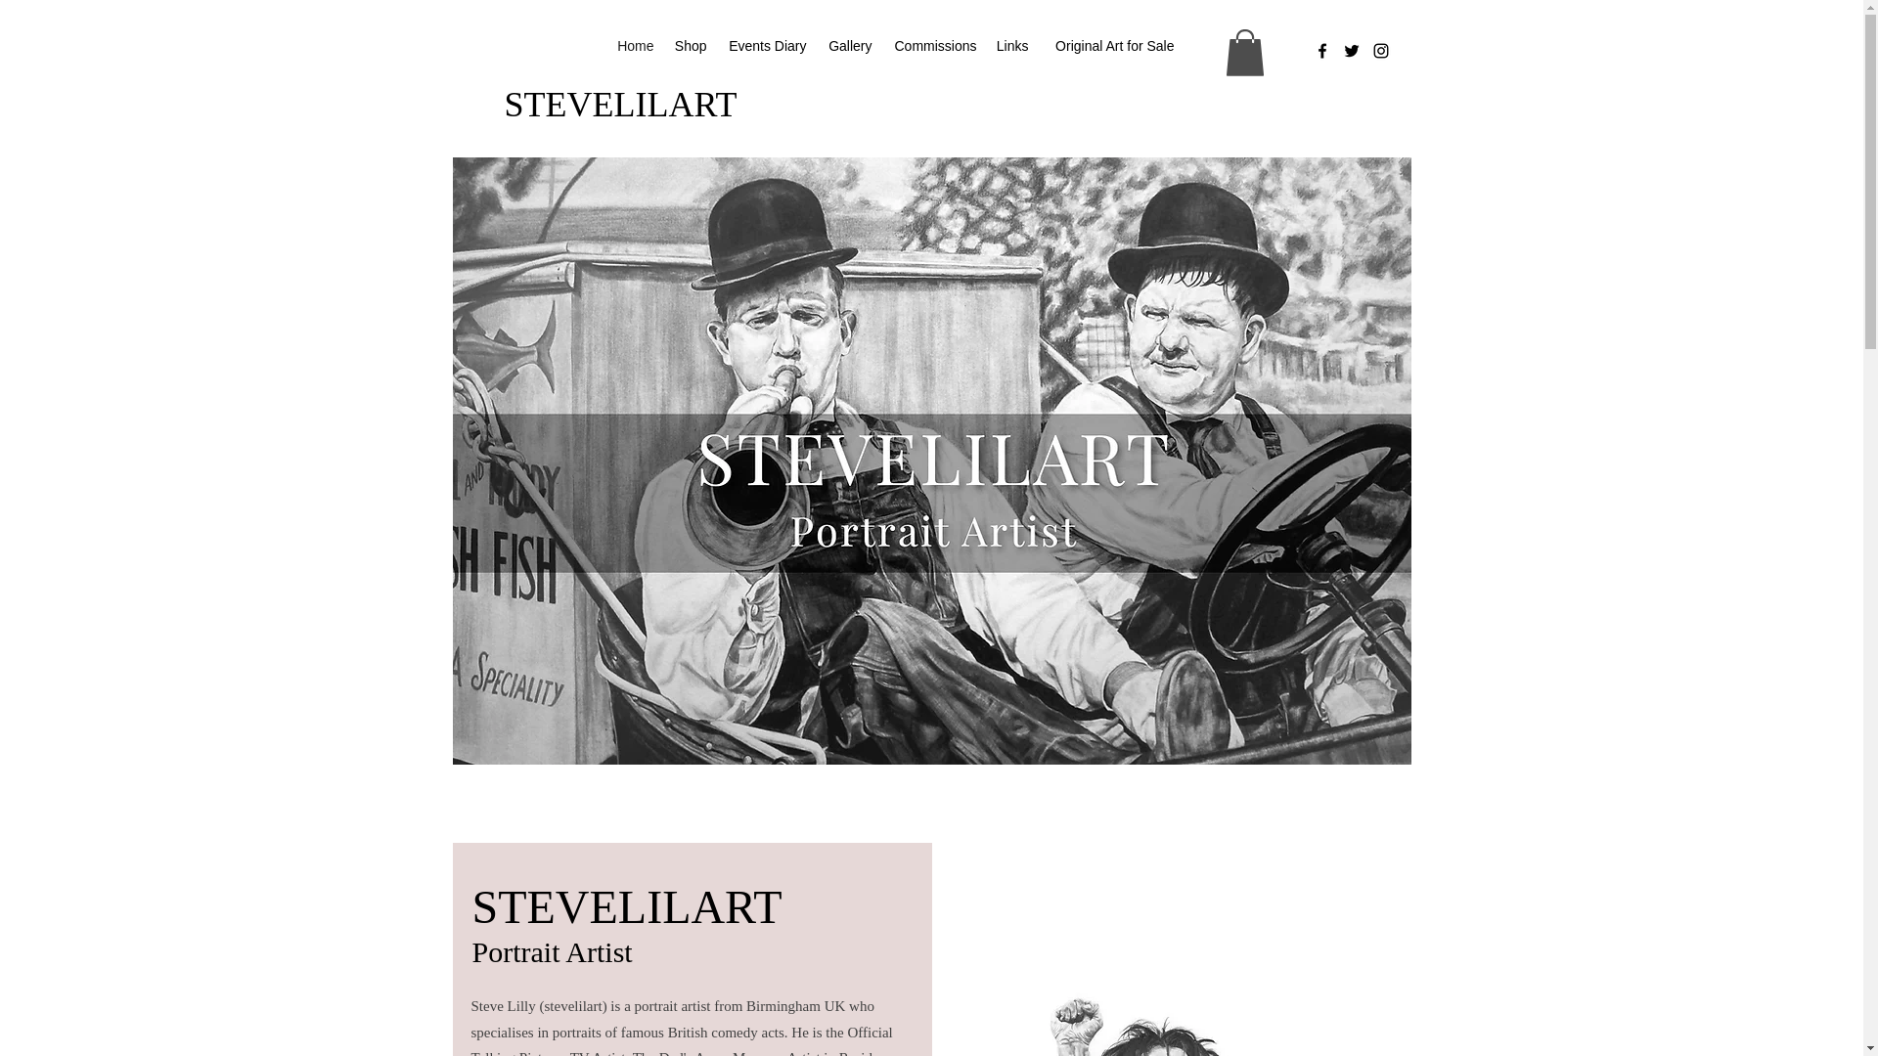 The image size is (1878, 1056). I want to click on Original Art for Sale, so click(1111, 45).